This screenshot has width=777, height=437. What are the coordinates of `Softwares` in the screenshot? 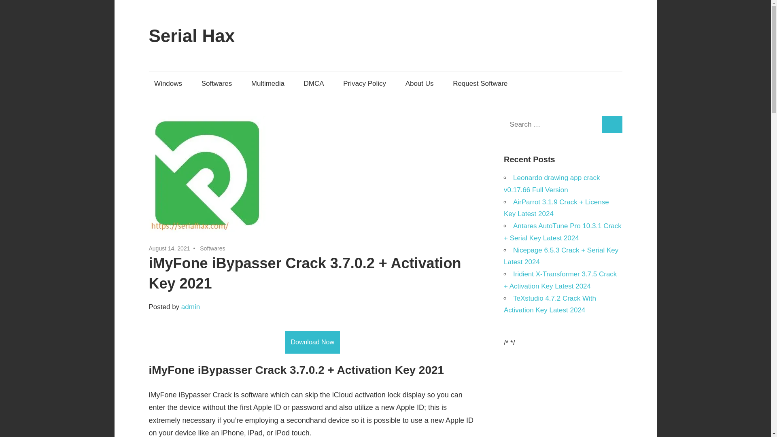 It's located at (217, 83).